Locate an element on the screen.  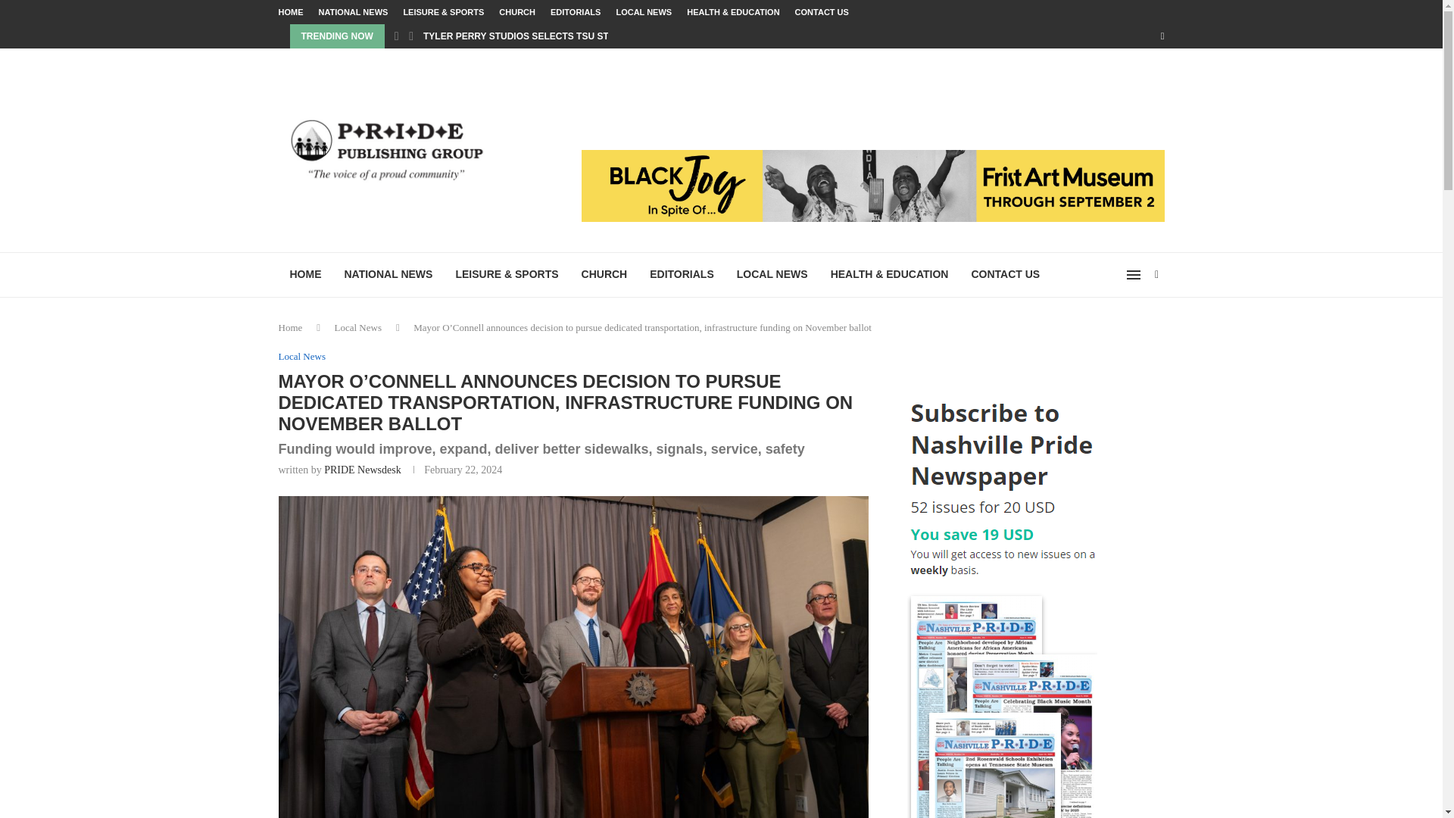
HOME is located at coordinates (291, 12).